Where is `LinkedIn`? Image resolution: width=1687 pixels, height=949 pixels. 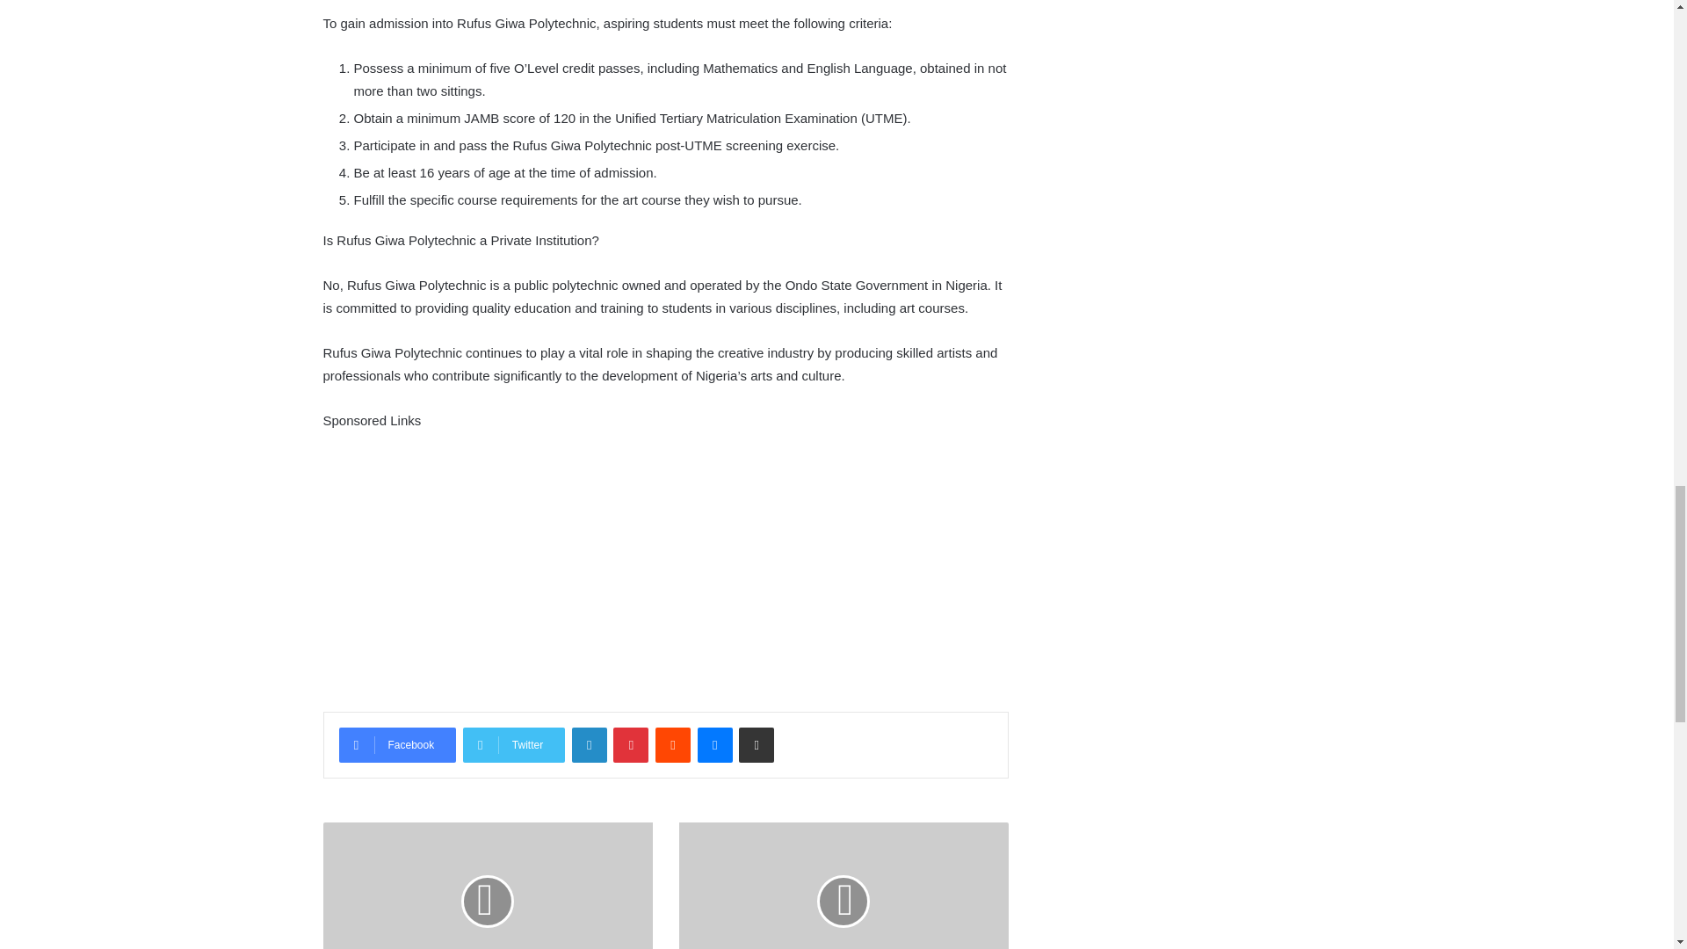 LinkedIn is located at coordinates (589, 745).